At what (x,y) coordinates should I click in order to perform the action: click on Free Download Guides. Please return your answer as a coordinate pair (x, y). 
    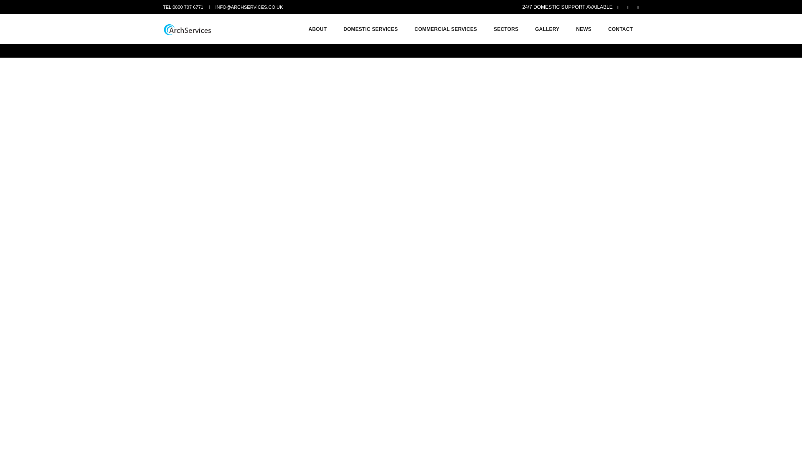
    Looking at the image, I should click on (567, 7).